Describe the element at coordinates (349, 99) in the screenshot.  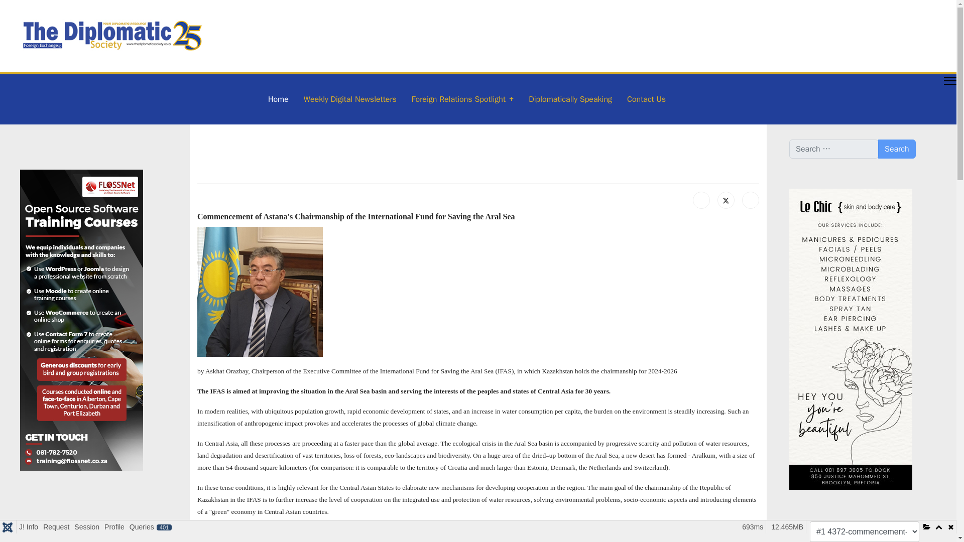
I see `Weekly Digital Newsletters` at that location.